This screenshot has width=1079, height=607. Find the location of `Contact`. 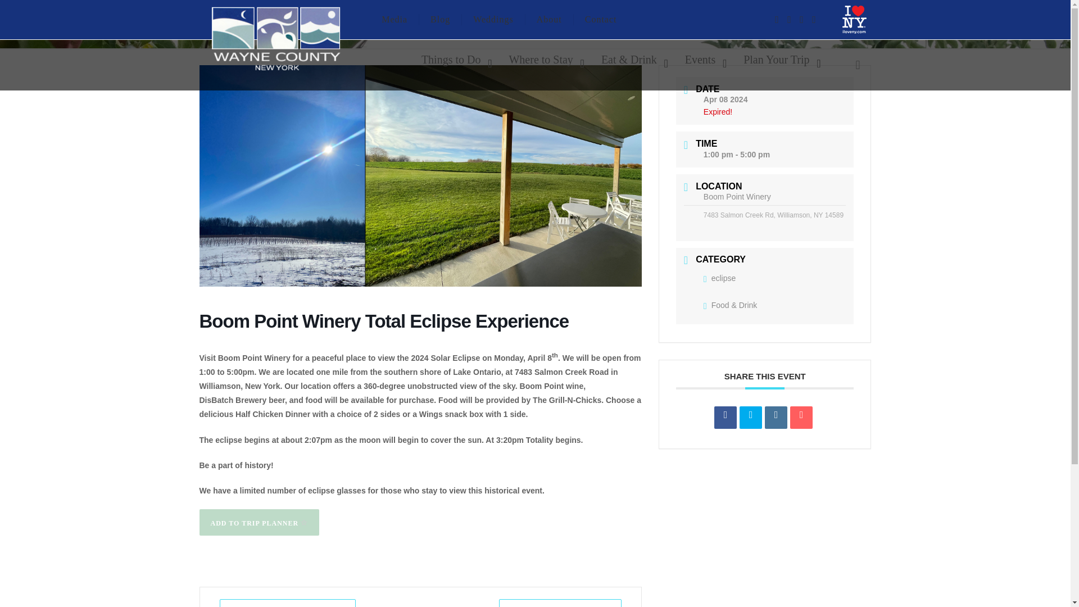

Contact is located at coordinates (601, 20).